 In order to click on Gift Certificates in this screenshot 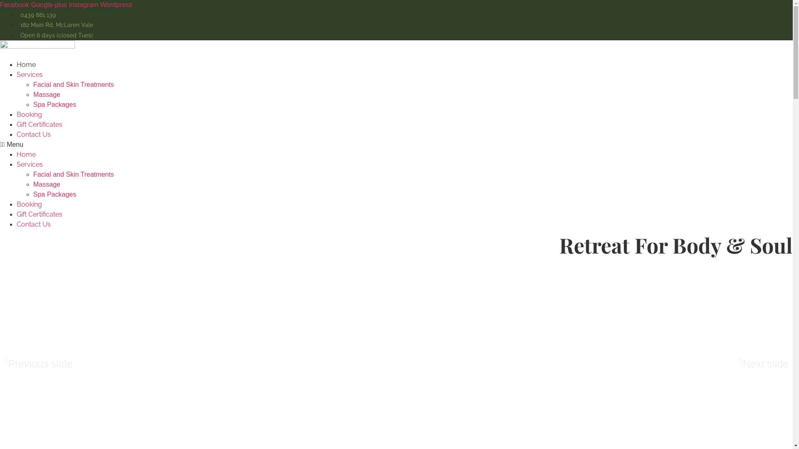, I will do `click(40, 125)`.